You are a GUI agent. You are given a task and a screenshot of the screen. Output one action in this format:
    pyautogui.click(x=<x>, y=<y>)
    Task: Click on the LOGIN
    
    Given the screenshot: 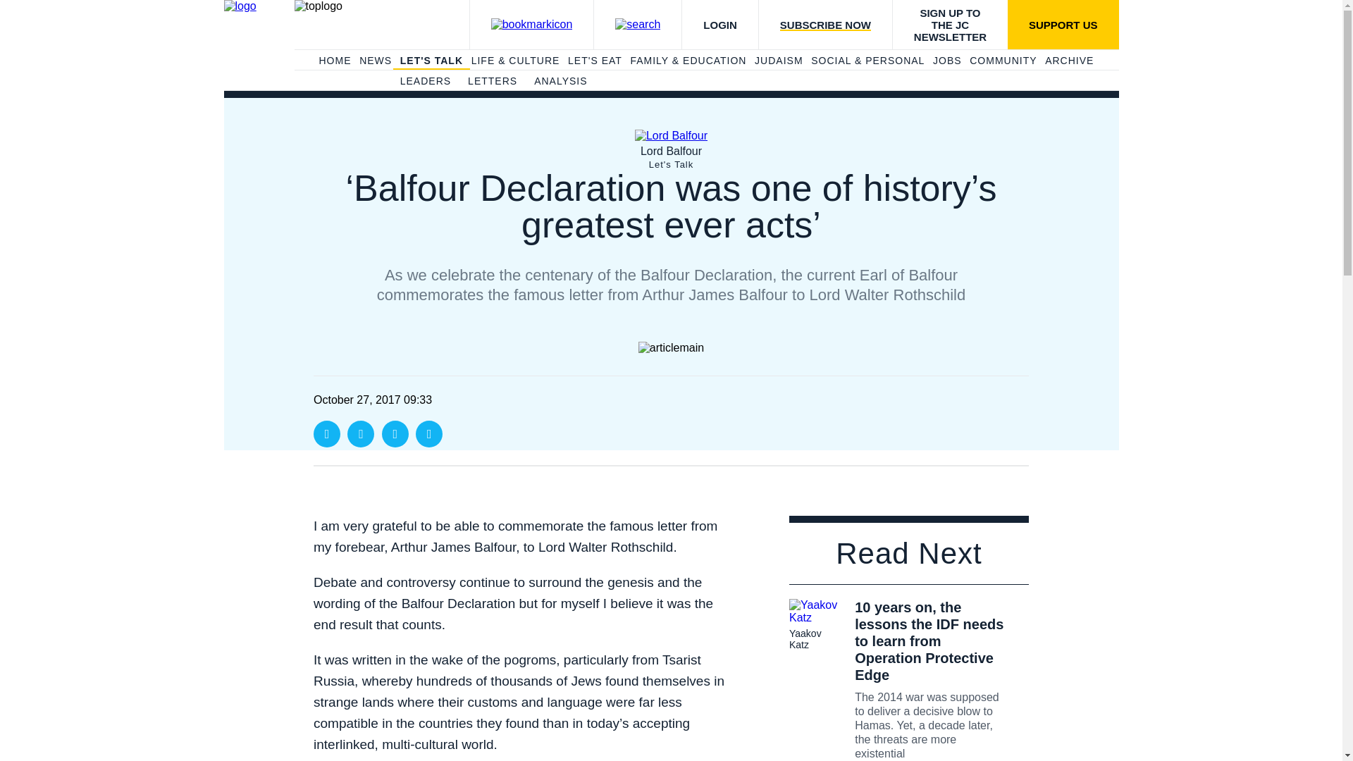 What is the action you would take?
    pyautogui.click(x=719, y=25)
    